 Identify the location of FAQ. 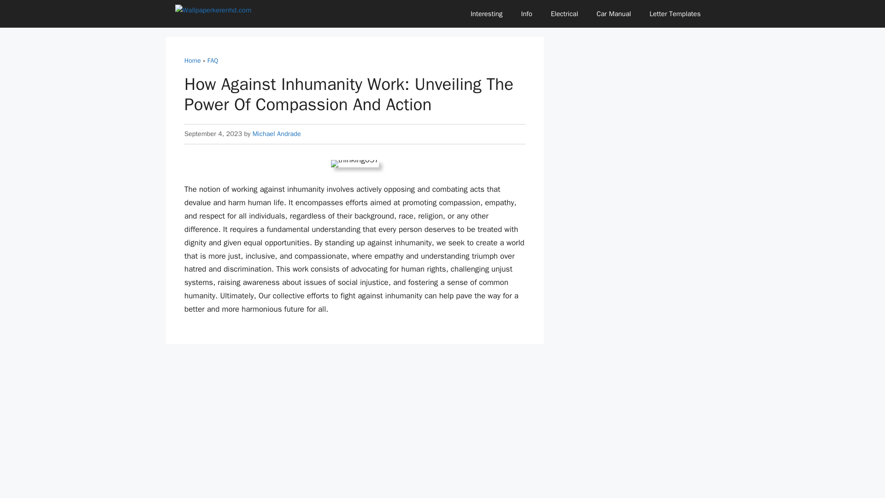
(213, 61).